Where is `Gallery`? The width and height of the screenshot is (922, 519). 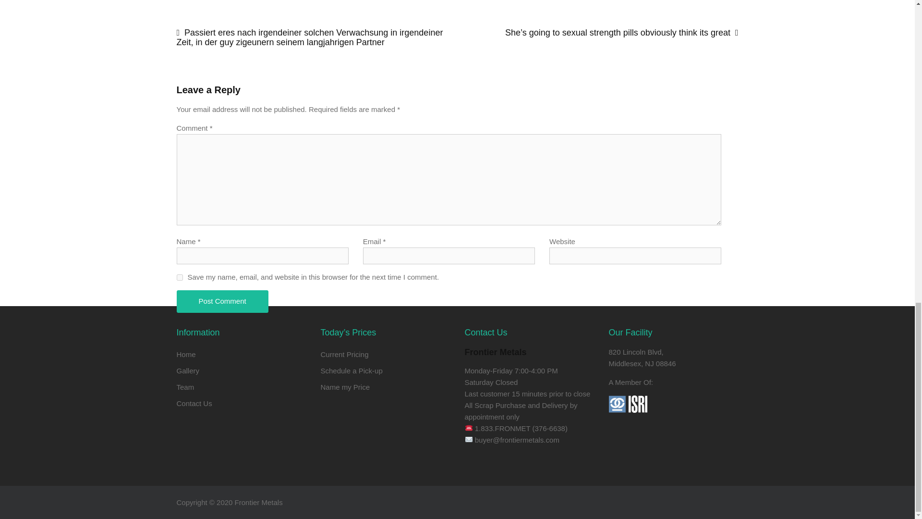 Gallery is located at coordinates (188, 370).